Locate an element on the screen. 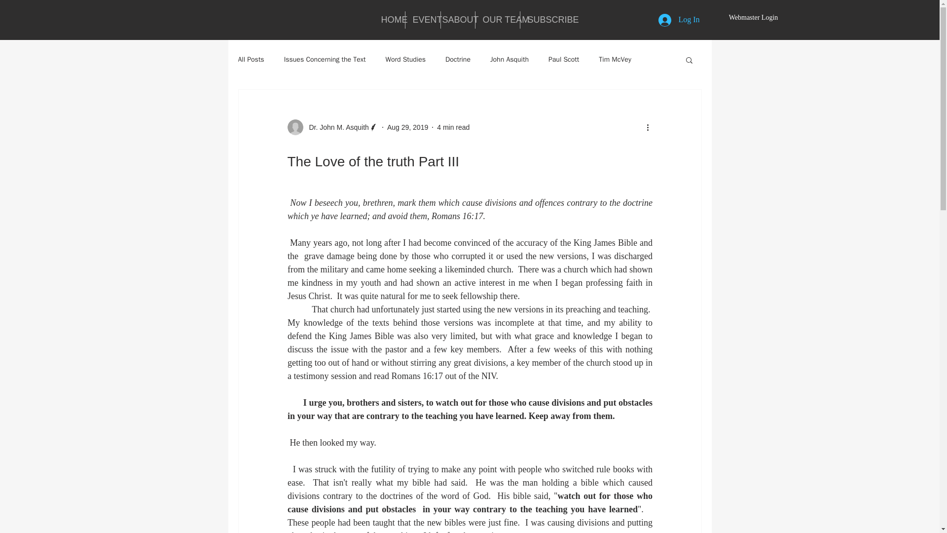 This screenshot has width=947, height=533. Dr. John M. Asquith is located at coordinates (335, 127).